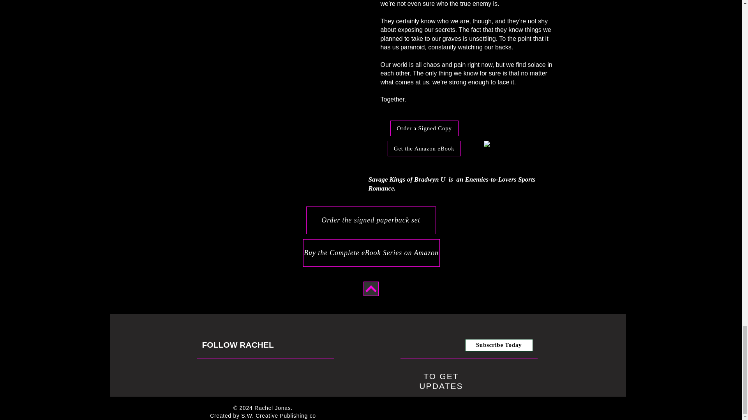 The image size is (748, 420). Describe the element at coordinates (424, 128) in the screenshot. I see `Order a Signed Copy` at that location.